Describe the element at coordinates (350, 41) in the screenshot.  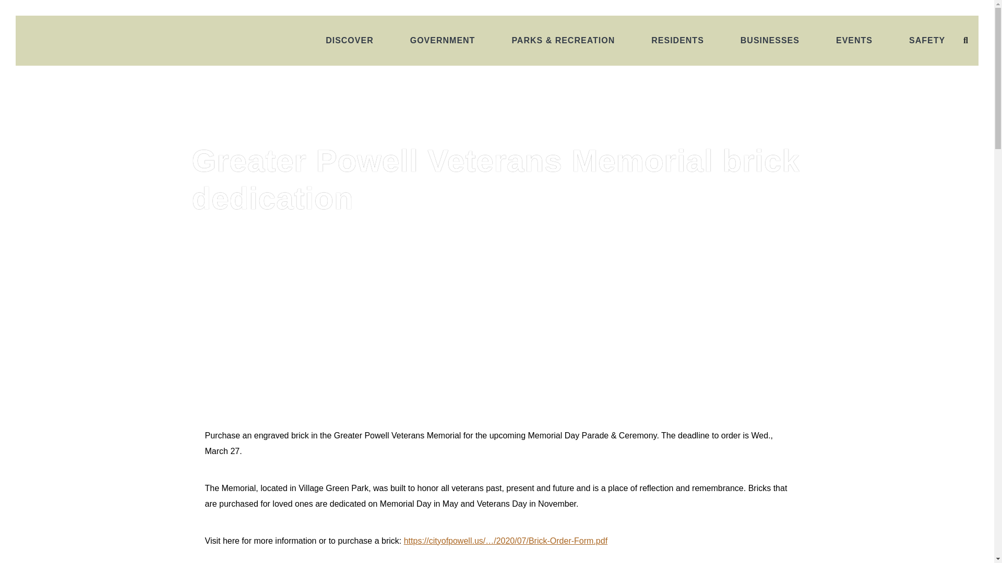
I see `DISCOVER` at that location.